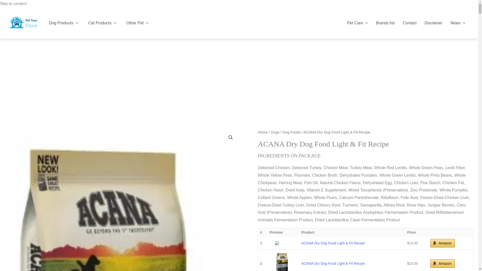 This screenshot has width=482, height=271. I want to click on Pet Care, so click(357, 23).